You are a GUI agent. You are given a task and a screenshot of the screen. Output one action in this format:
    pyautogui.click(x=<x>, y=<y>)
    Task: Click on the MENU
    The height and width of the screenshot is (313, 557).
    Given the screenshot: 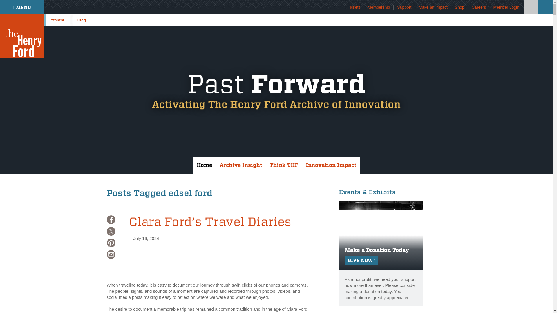 What is the action you would take?
    pyautogui.click(x=21, y=7)
    